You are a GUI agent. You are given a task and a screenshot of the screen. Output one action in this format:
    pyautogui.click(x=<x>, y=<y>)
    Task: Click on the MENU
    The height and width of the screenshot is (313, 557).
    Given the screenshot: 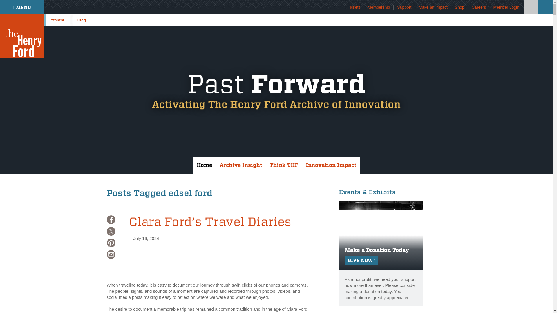 What is the action you would take?
    pyautogui.click(x=21, y=7)
    